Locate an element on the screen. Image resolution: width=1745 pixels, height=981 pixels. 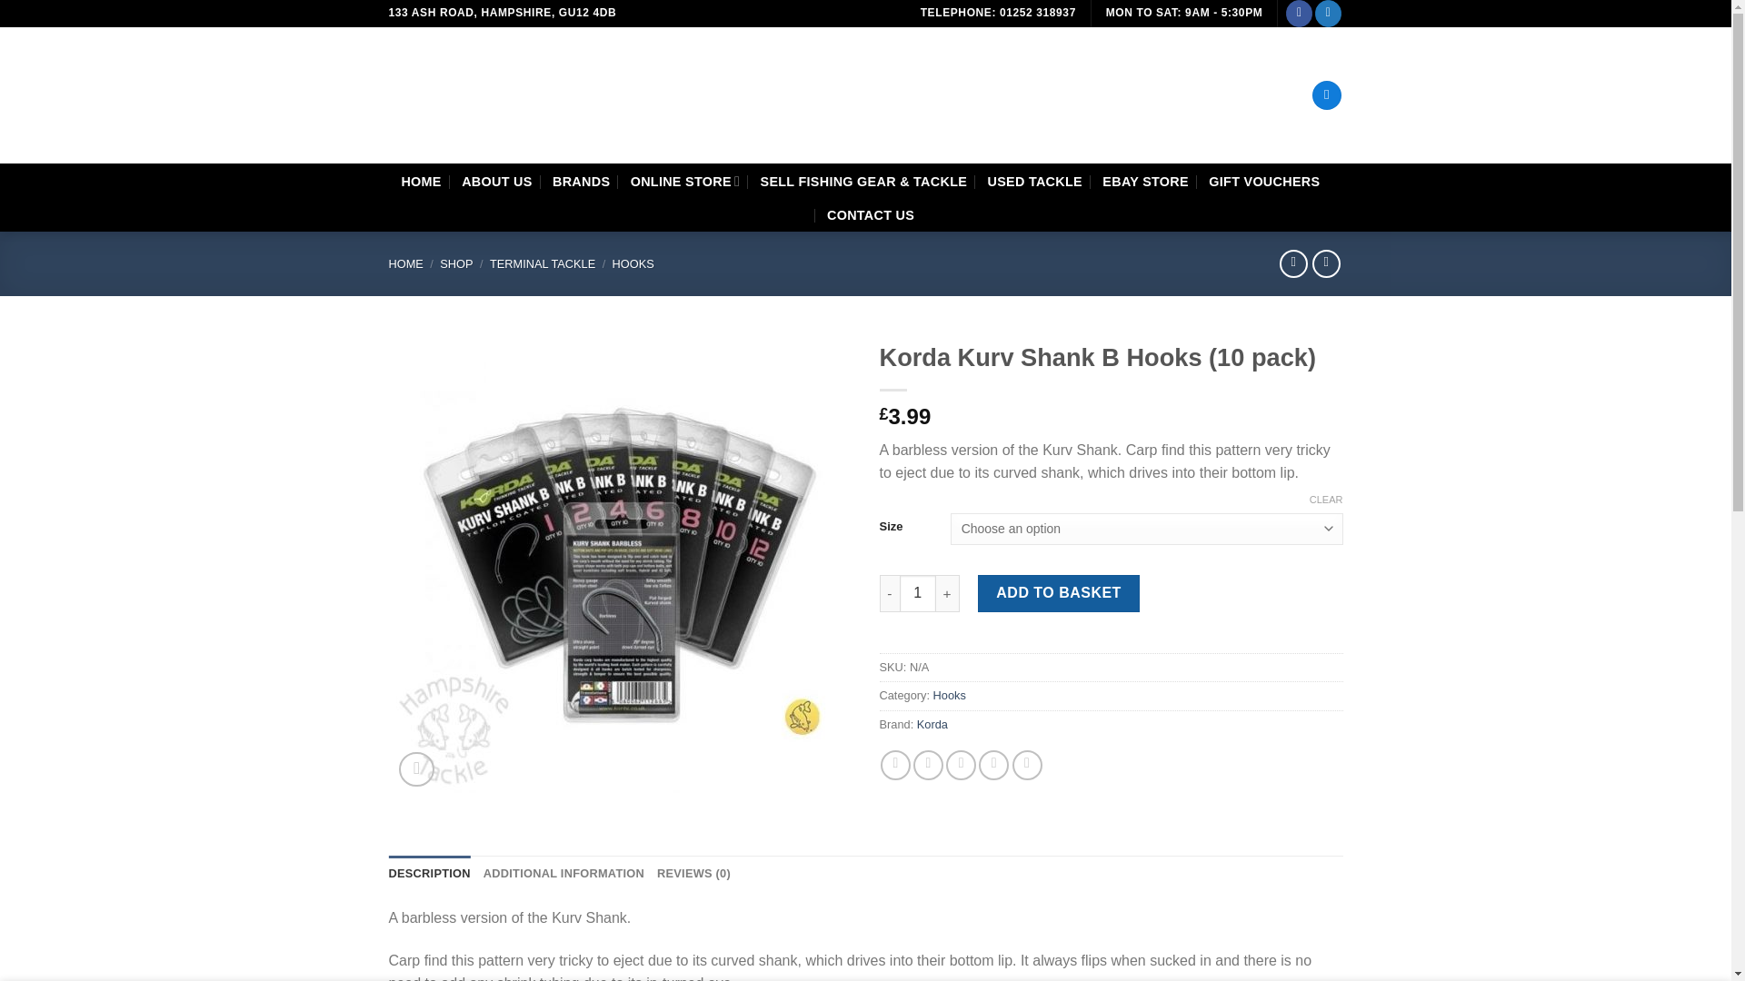
Follow on Facebook is located at coordinates (1299, 14).